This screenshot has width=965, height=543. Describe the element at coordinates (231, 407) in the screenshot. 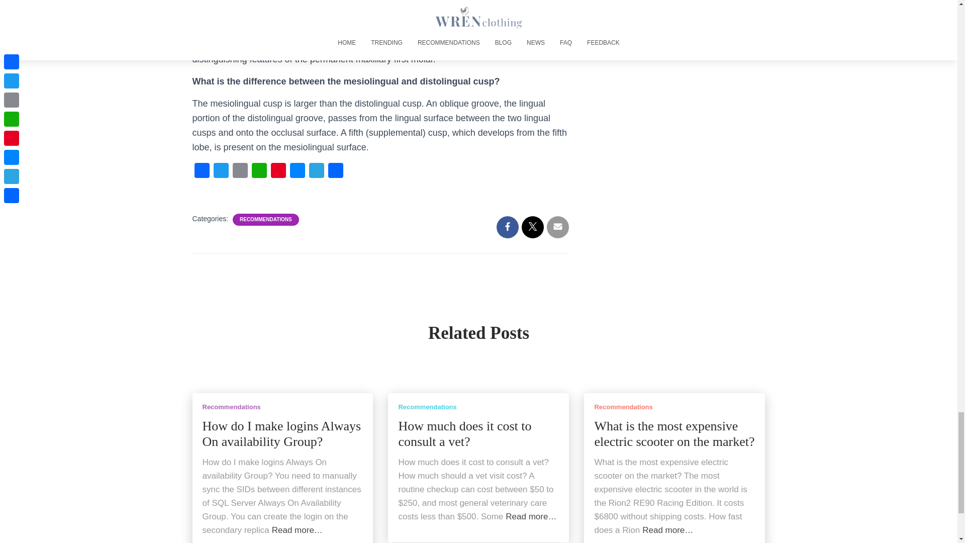

I see `Recommendations` at that location.